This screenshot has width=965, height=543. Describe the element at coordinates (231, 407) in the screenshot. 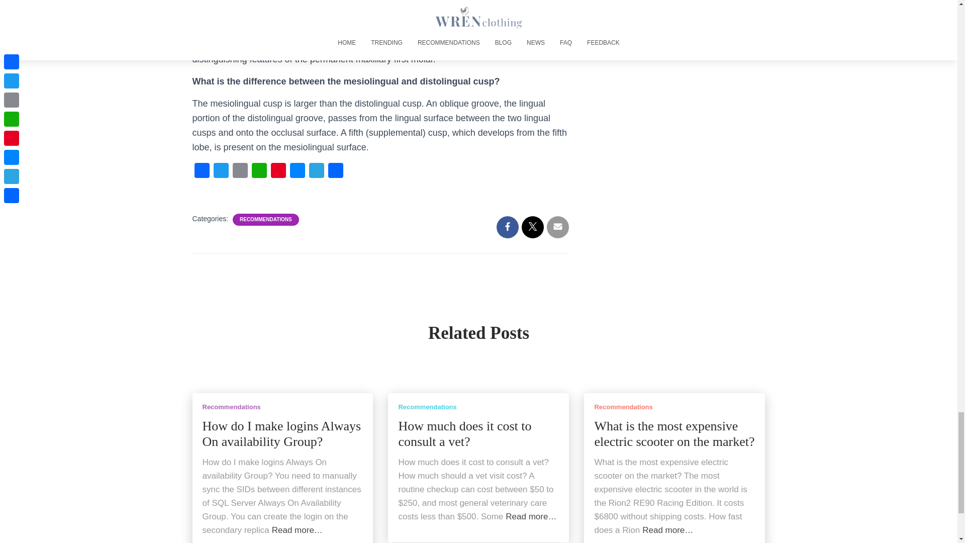

I see `Recommendations` at that location.